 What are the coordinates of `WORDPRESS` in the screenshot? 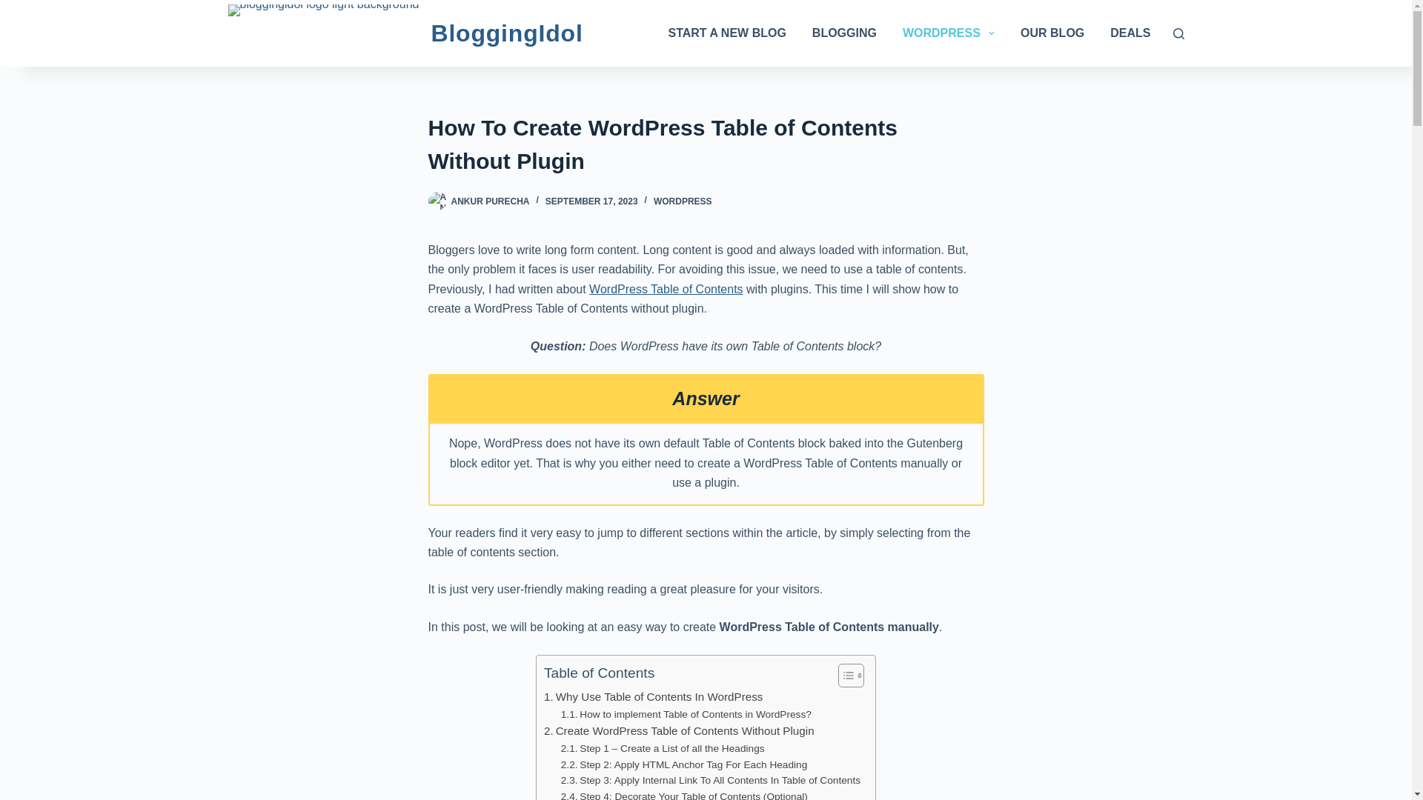 It's located at (948, 33).